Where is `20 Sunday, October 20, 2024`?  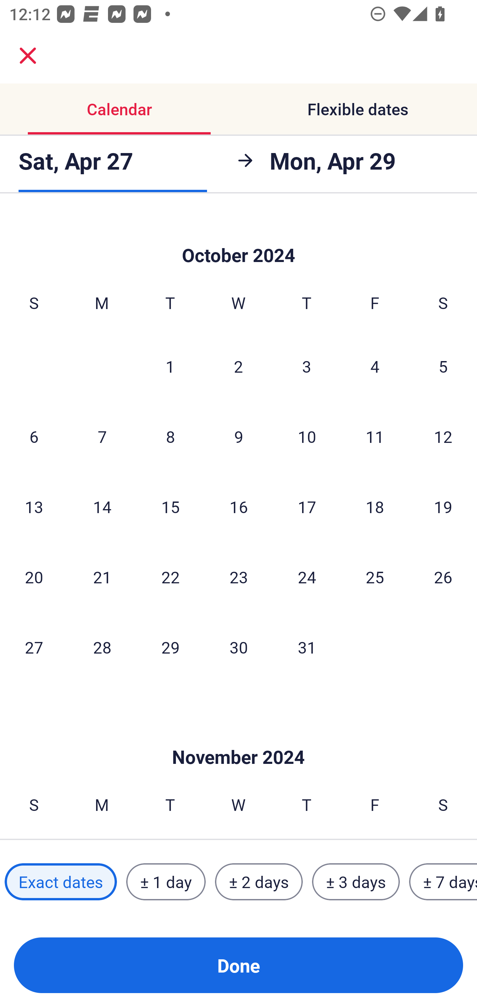 20 Sunday, October 20, 2024 is located at coordinates (34, 577).